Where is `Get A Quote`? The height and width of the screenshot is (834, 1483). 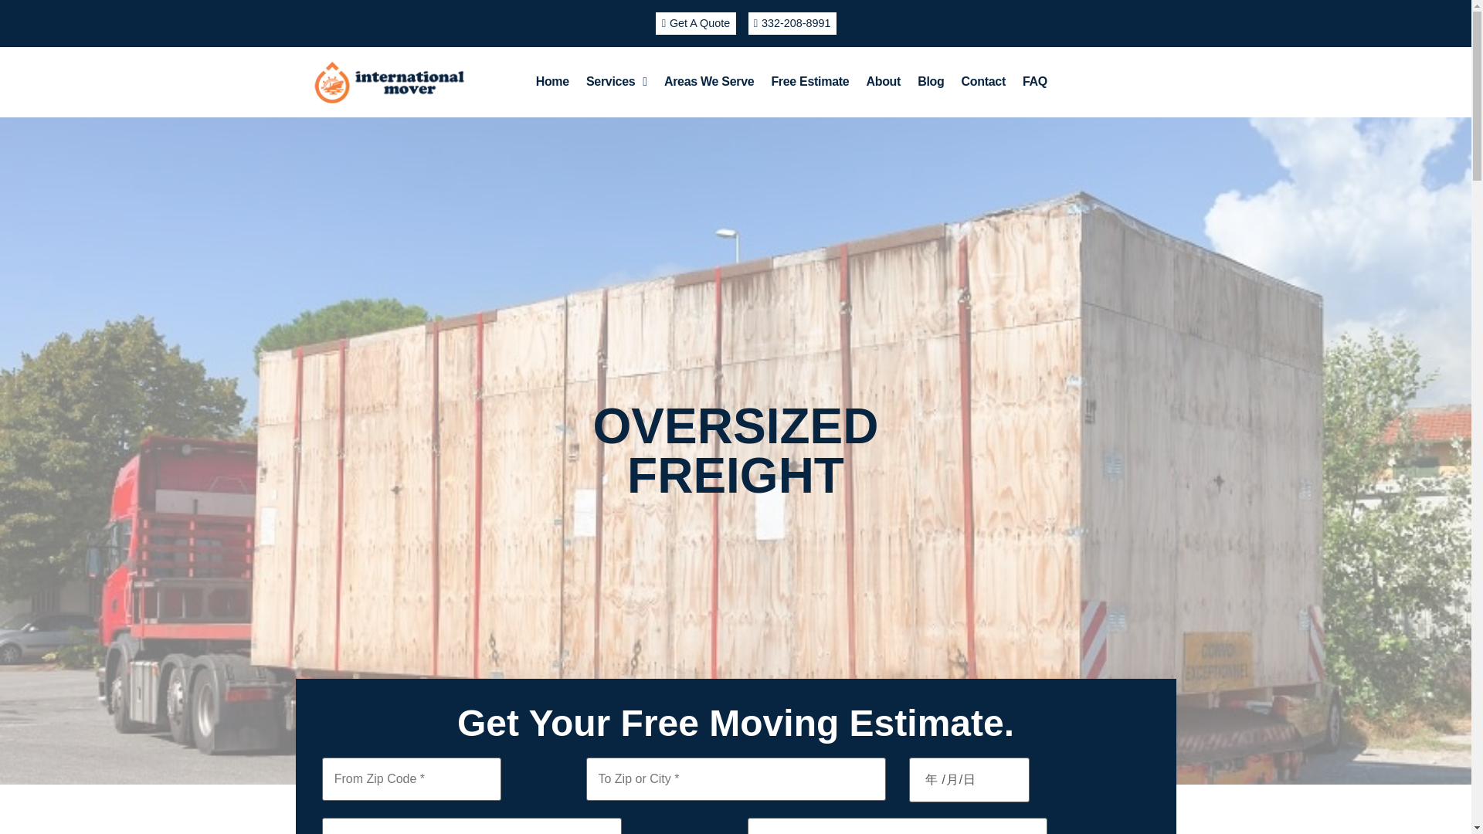
Get A Quote is located at coordinates (695, 23).